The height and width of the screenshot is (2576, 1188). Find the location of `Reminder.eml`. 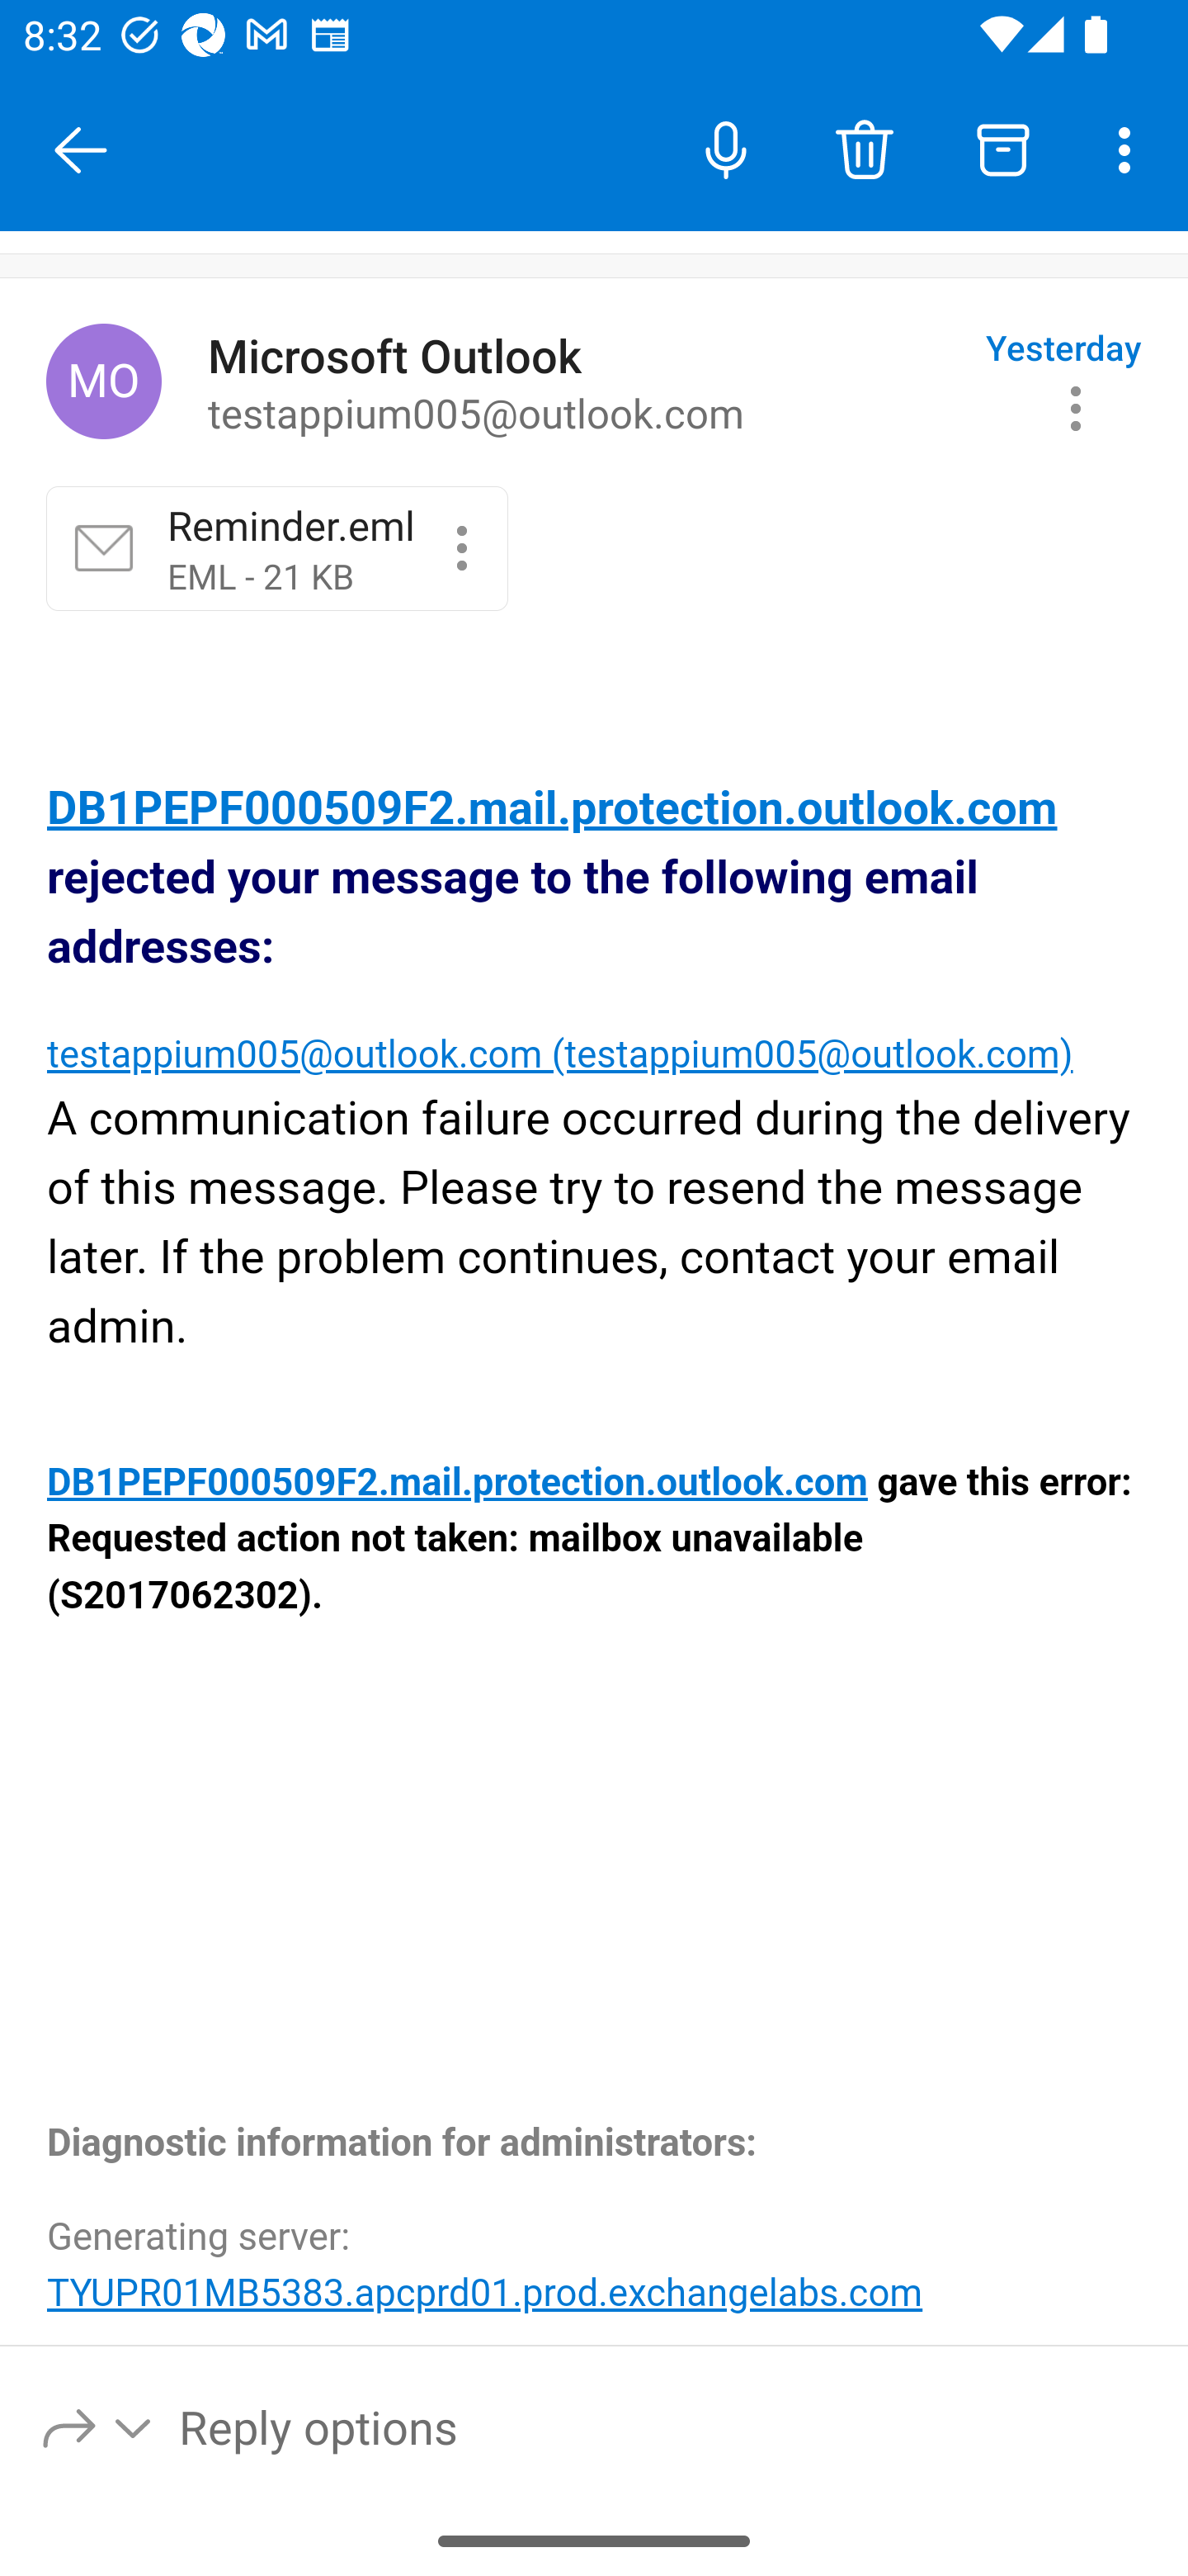

Reminder.eml is located at coordinates (462, 547).